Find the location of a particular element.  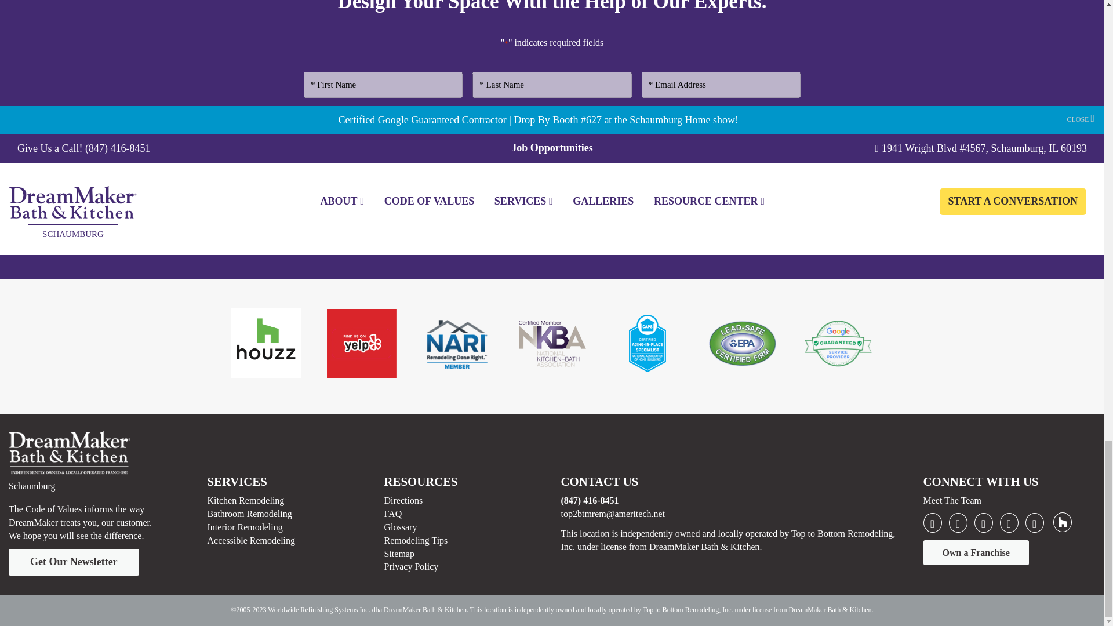

Lead Safe Certified Firm is located at coordinates (742, 343).